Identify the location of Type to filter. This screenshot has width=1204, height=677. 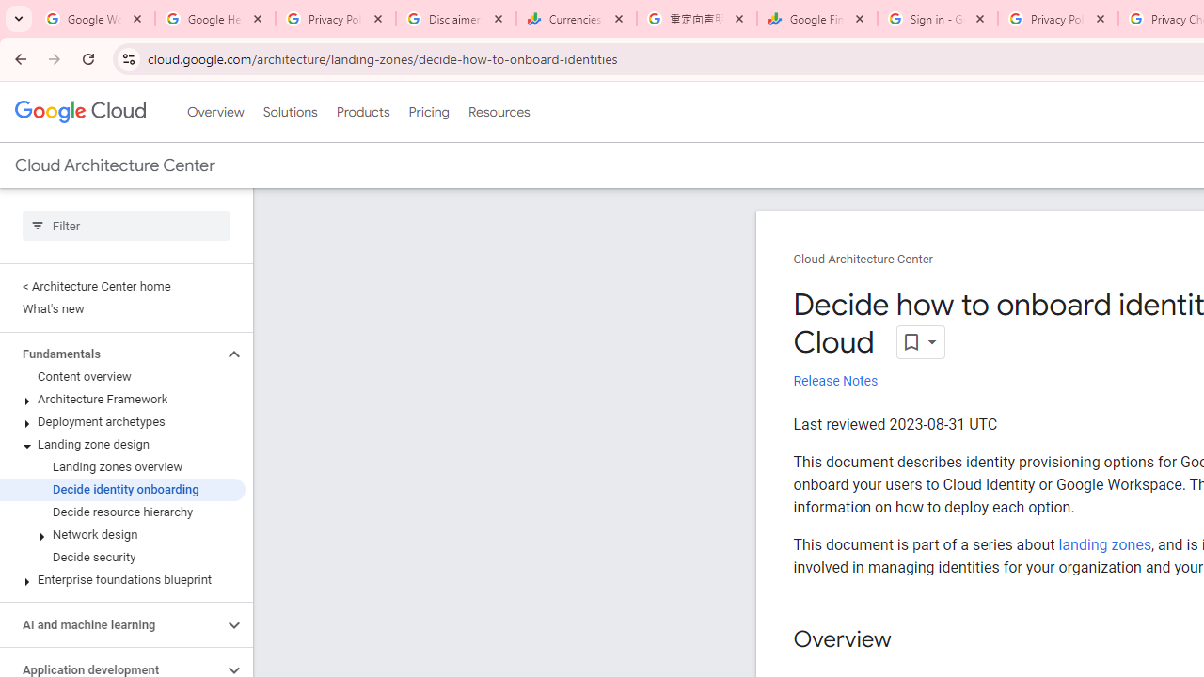
(126, 226).